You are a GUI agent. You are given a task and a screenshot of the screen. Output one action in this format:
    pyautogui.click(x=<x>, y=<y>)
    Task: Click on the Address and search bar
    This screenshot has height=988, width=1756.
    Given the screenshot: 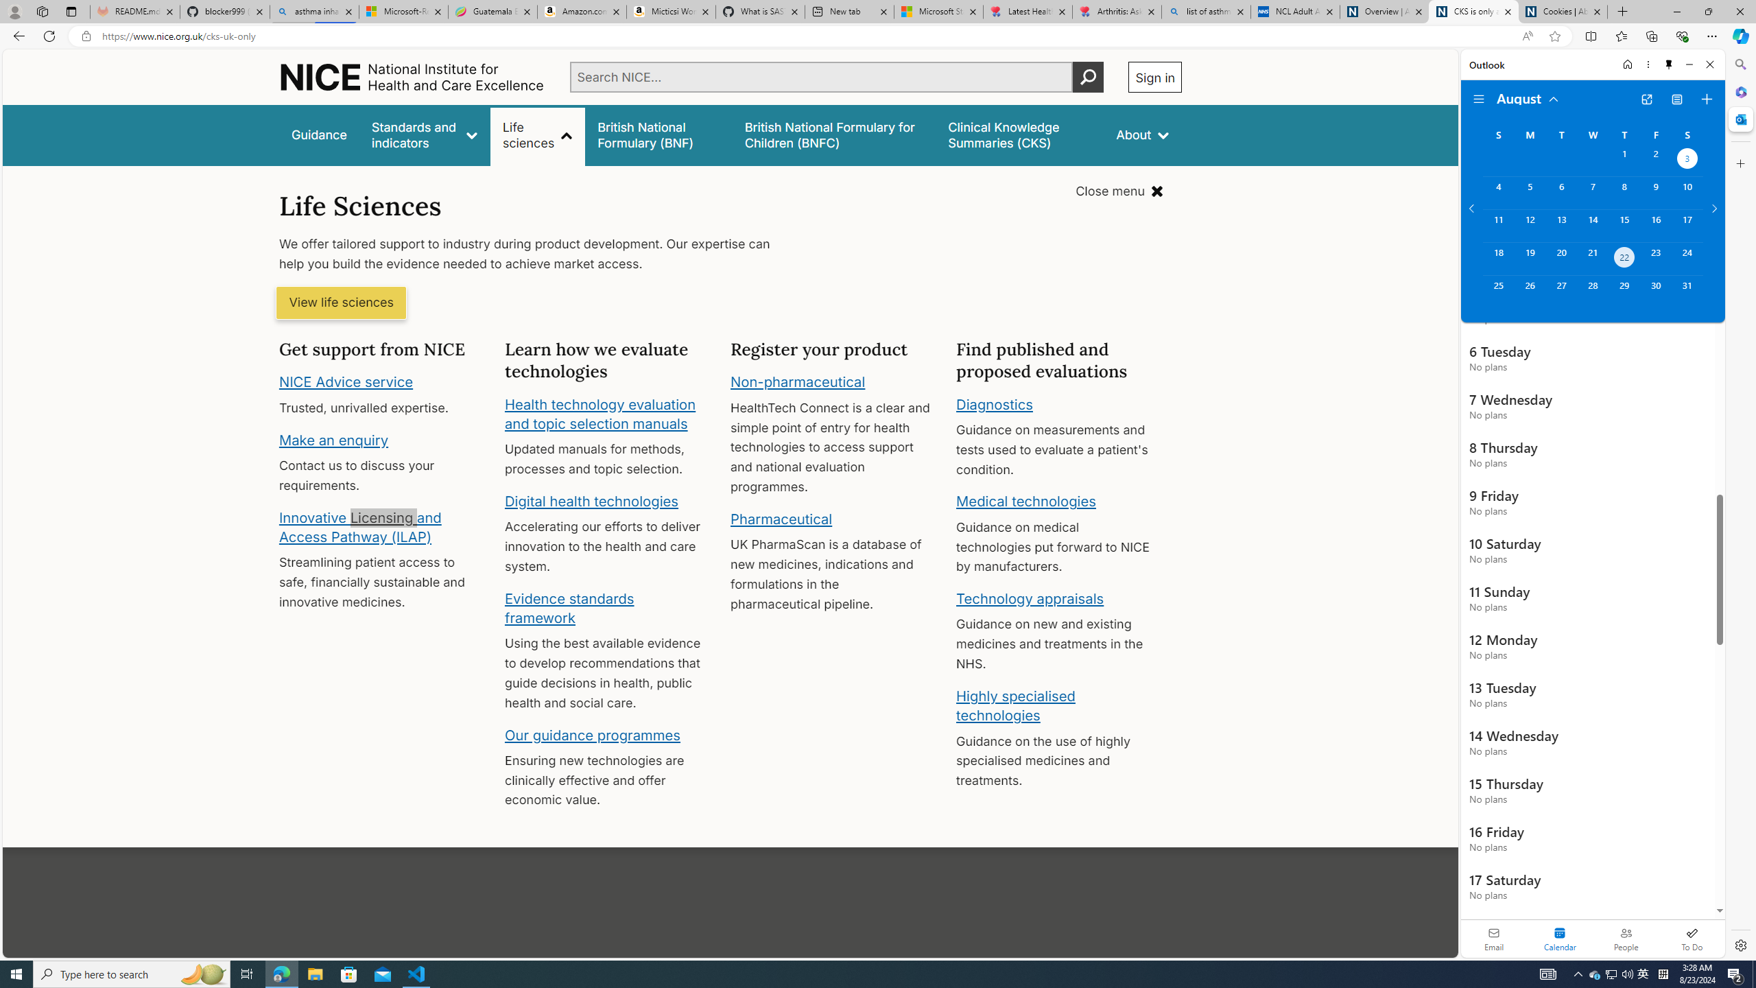 What is the action you would take?
    pyautogui.click(x=808, y=36)
    